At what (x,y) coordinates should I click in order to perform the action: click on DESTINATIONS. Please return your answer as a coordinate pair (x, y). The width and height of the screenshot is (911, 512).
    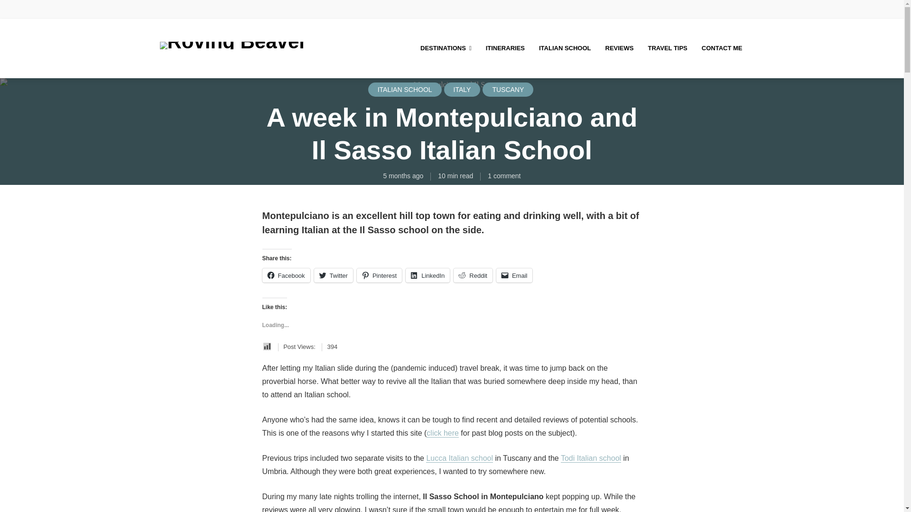
    Looking at the image, I should click on (446, 48).